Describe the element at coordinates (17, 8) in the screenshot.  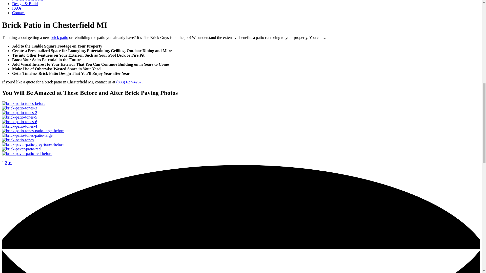
I see `FAQs` at that location.